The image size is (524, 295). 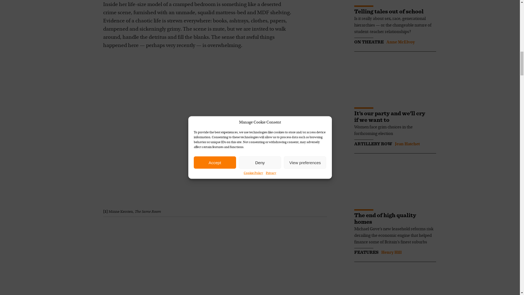 What do you see at coordinates (401, 42) in the screenshot?
I see `Posts by Anne McElvoy` at bounding box center [401, 42].